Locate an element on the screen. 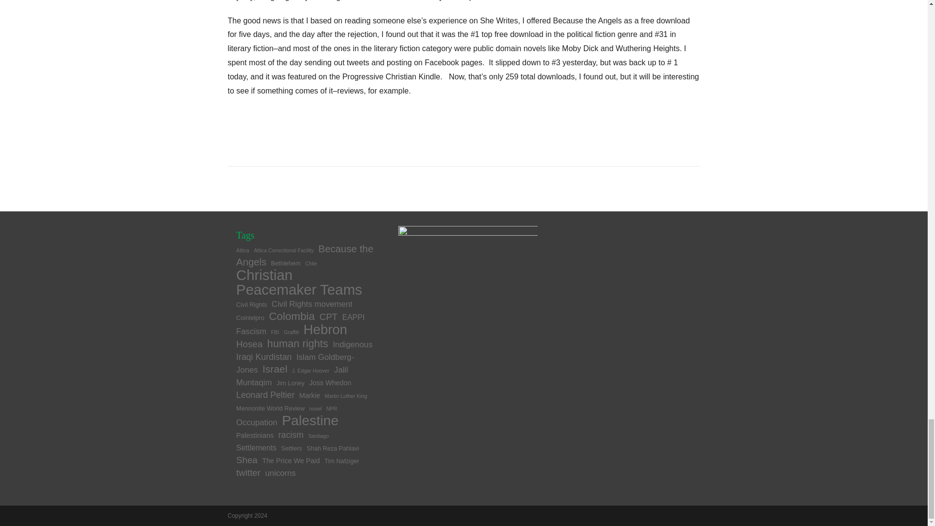 Image resolution: width=935 pixels, height=526 pixels. Hosea is located at coordinates (249, 344).